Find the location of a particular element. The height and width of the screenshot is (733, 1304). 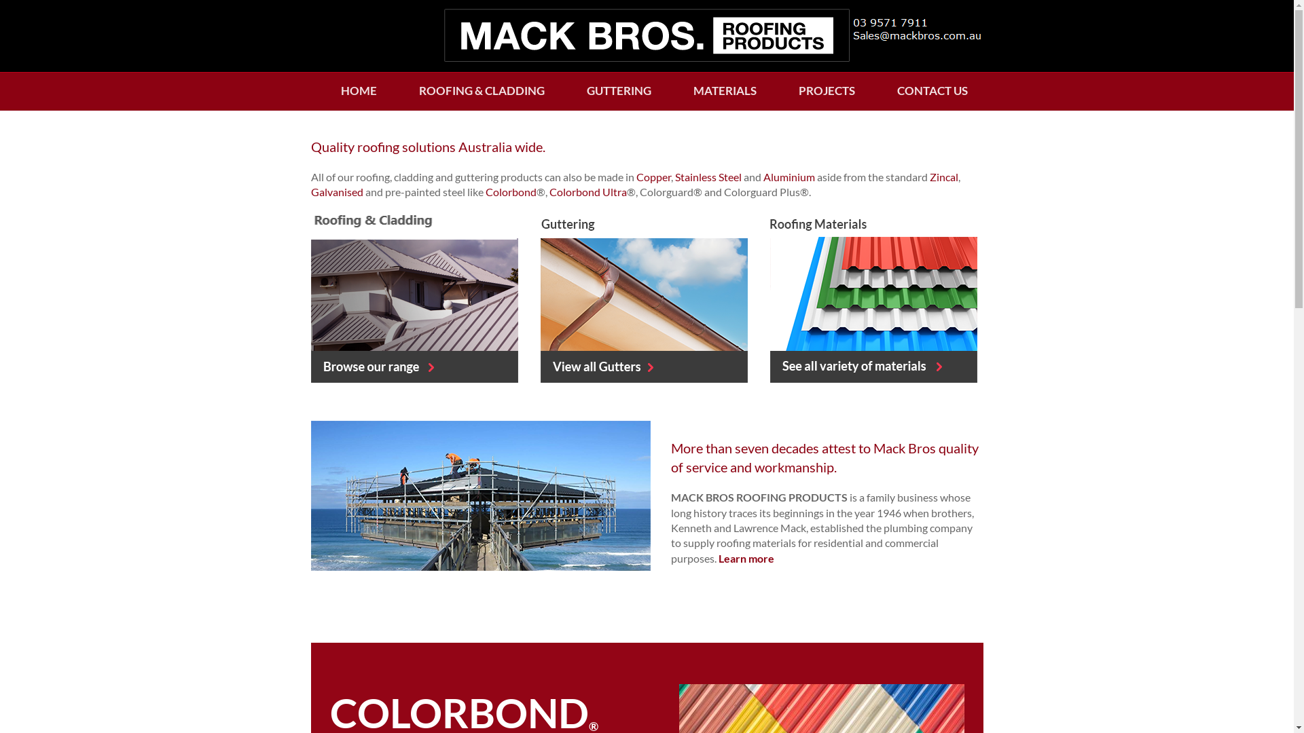

Learn more is located at coordinates (746, 558).